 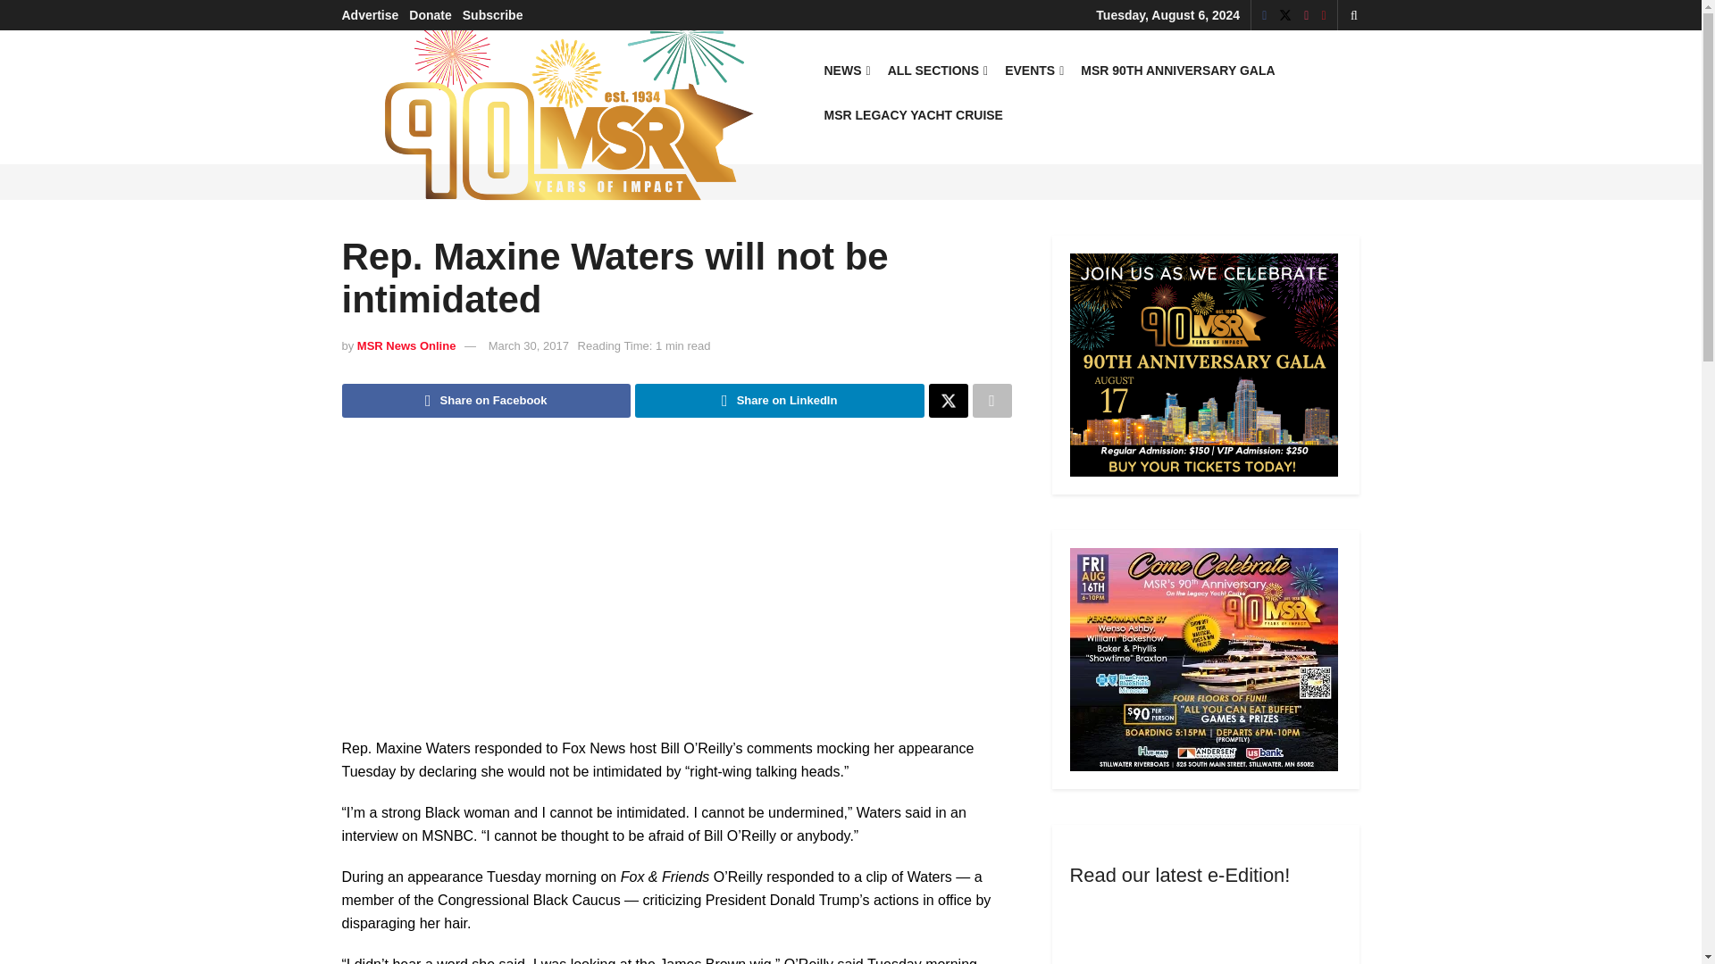 I want to click on ALL SECTIONS, so click(x=937, y=70).